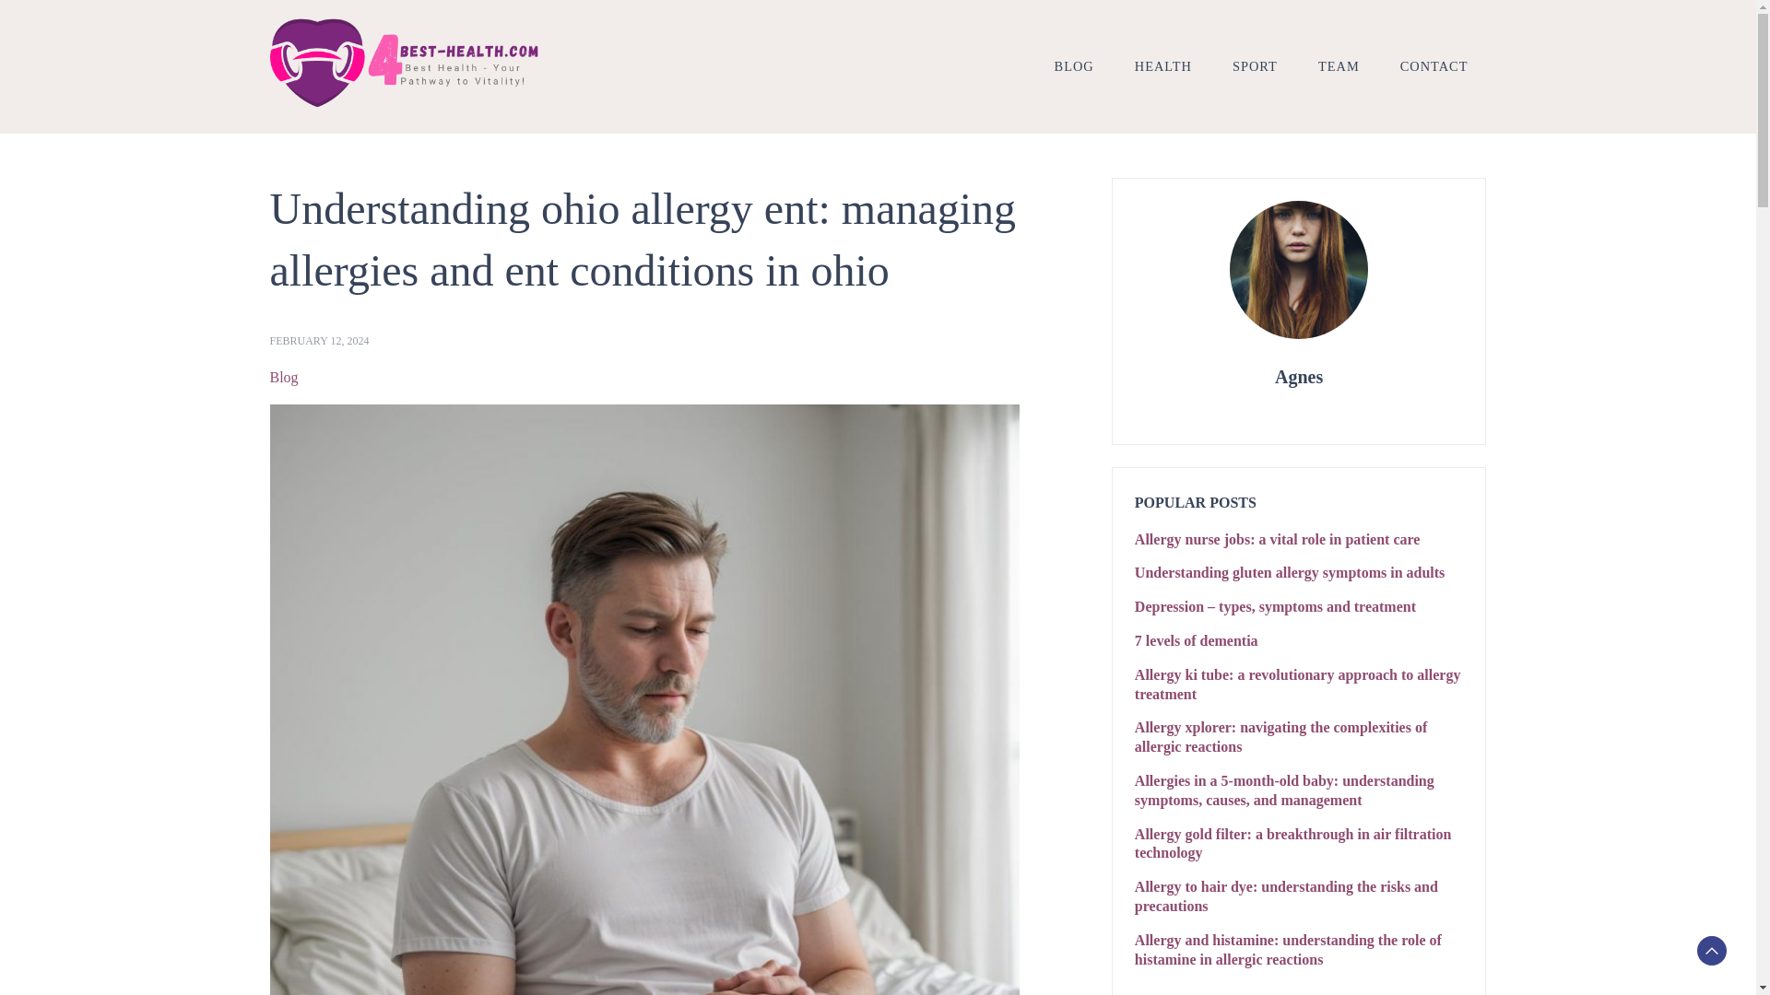 The height and width of the screenshot is (995, 1770). Describe the element at coordinates (1163, 65) in the screenshot. I see `HEALTH` at that location.